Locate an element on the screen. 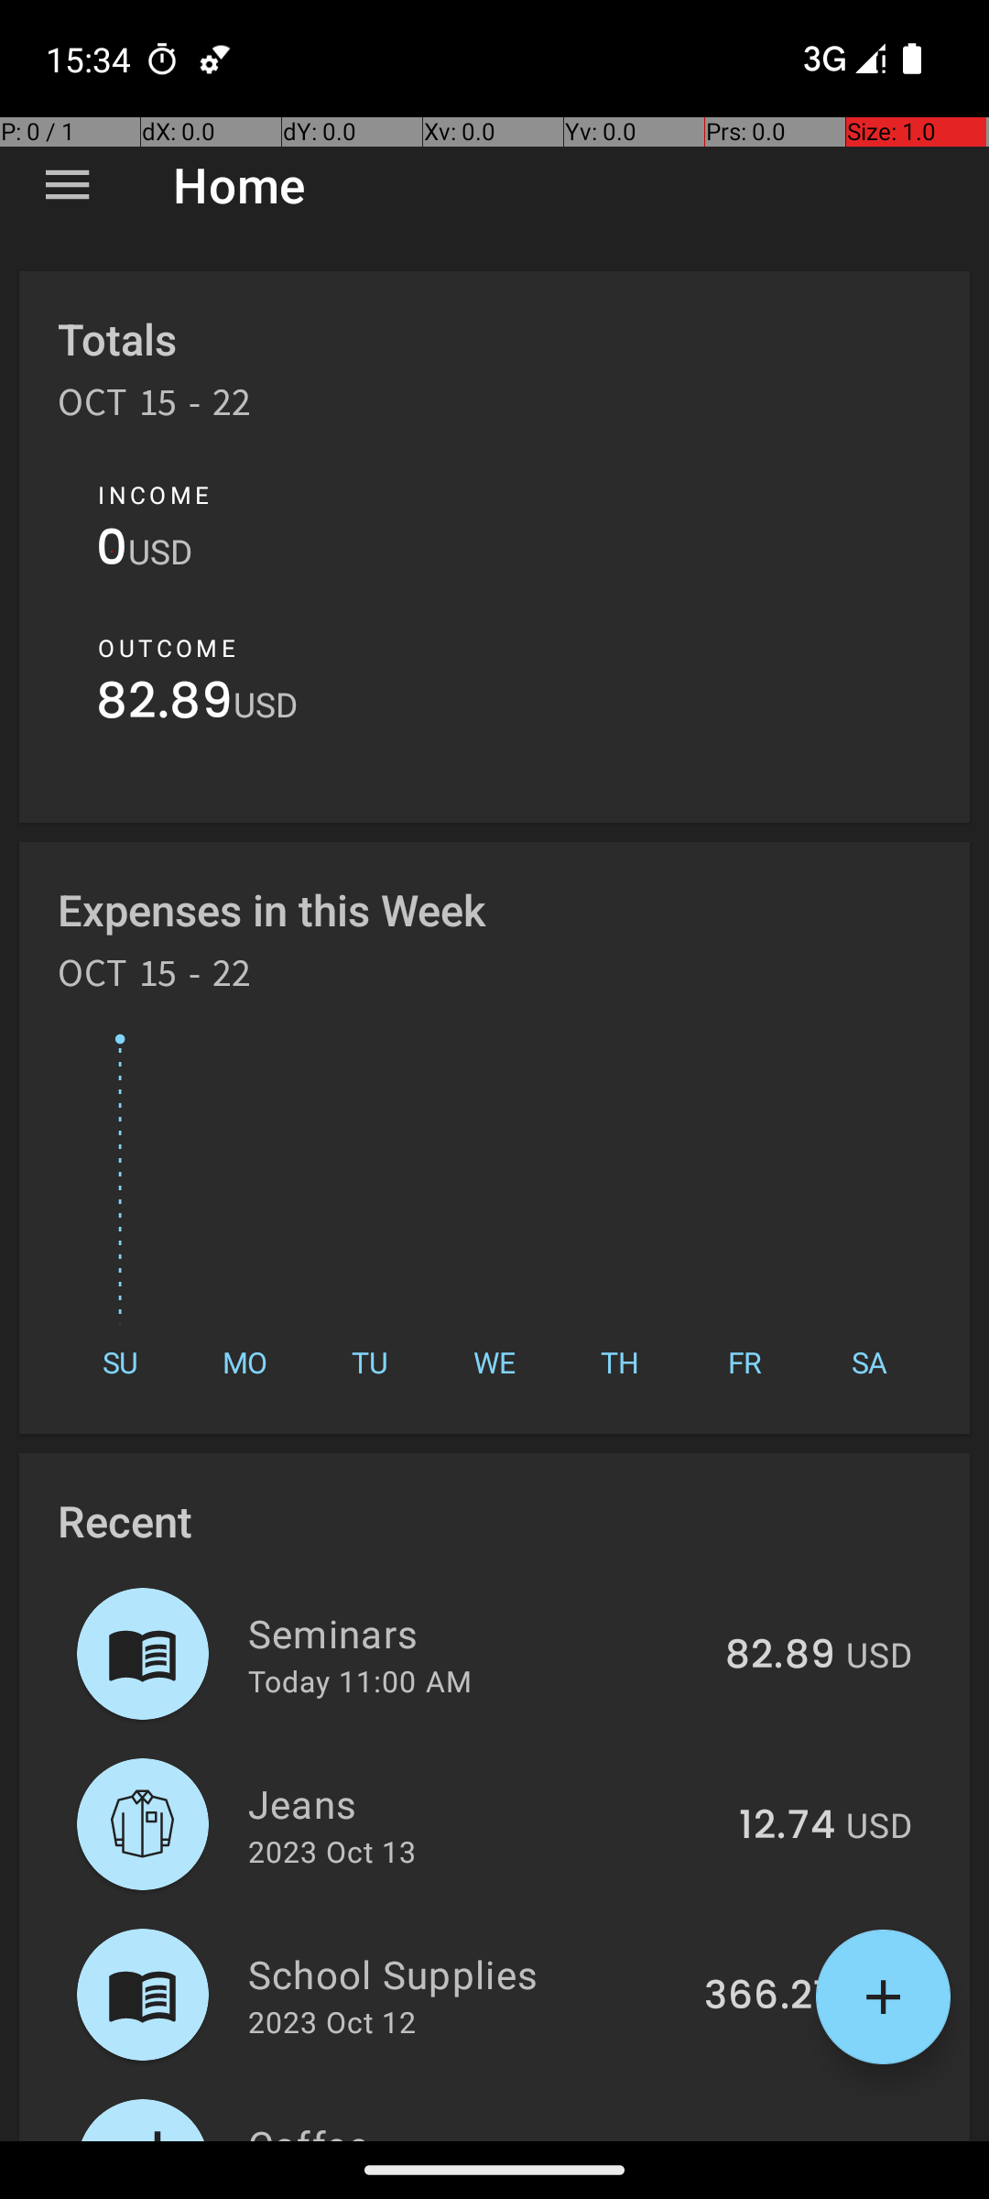  Today 11:00 AM is located at coordinates (360, 1680).